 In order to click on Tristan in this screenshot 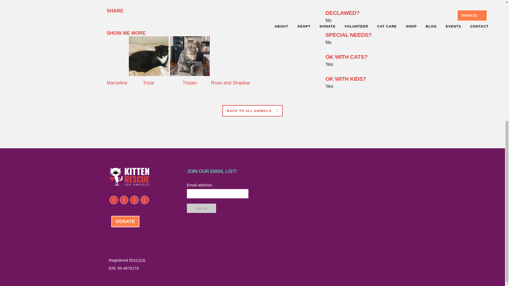, I will do `click(190, 74)`.